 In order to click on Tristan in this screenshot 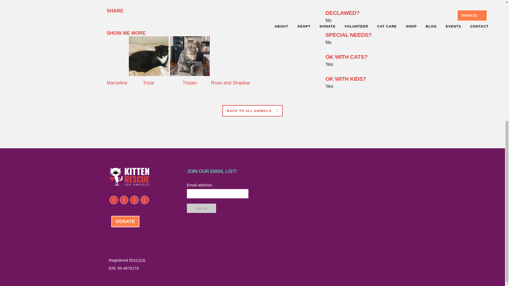, I will do `click(190, 74)`.